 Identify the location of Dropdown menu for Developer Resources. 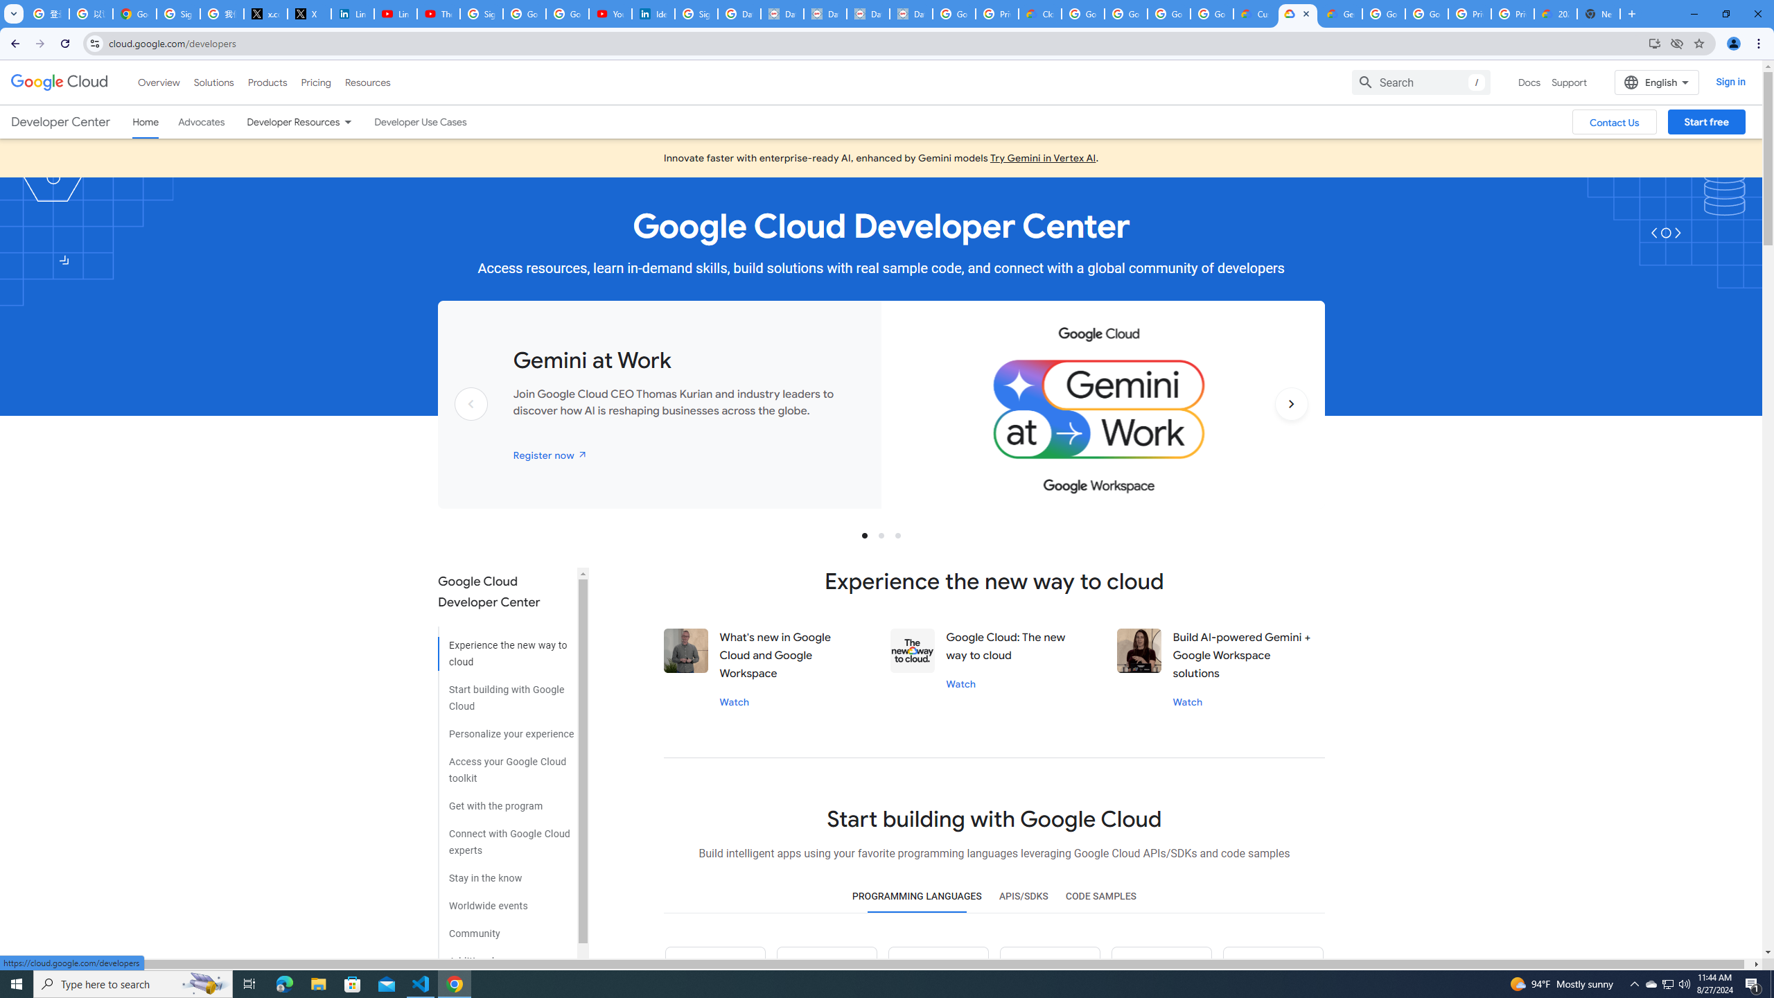
(347, 122).